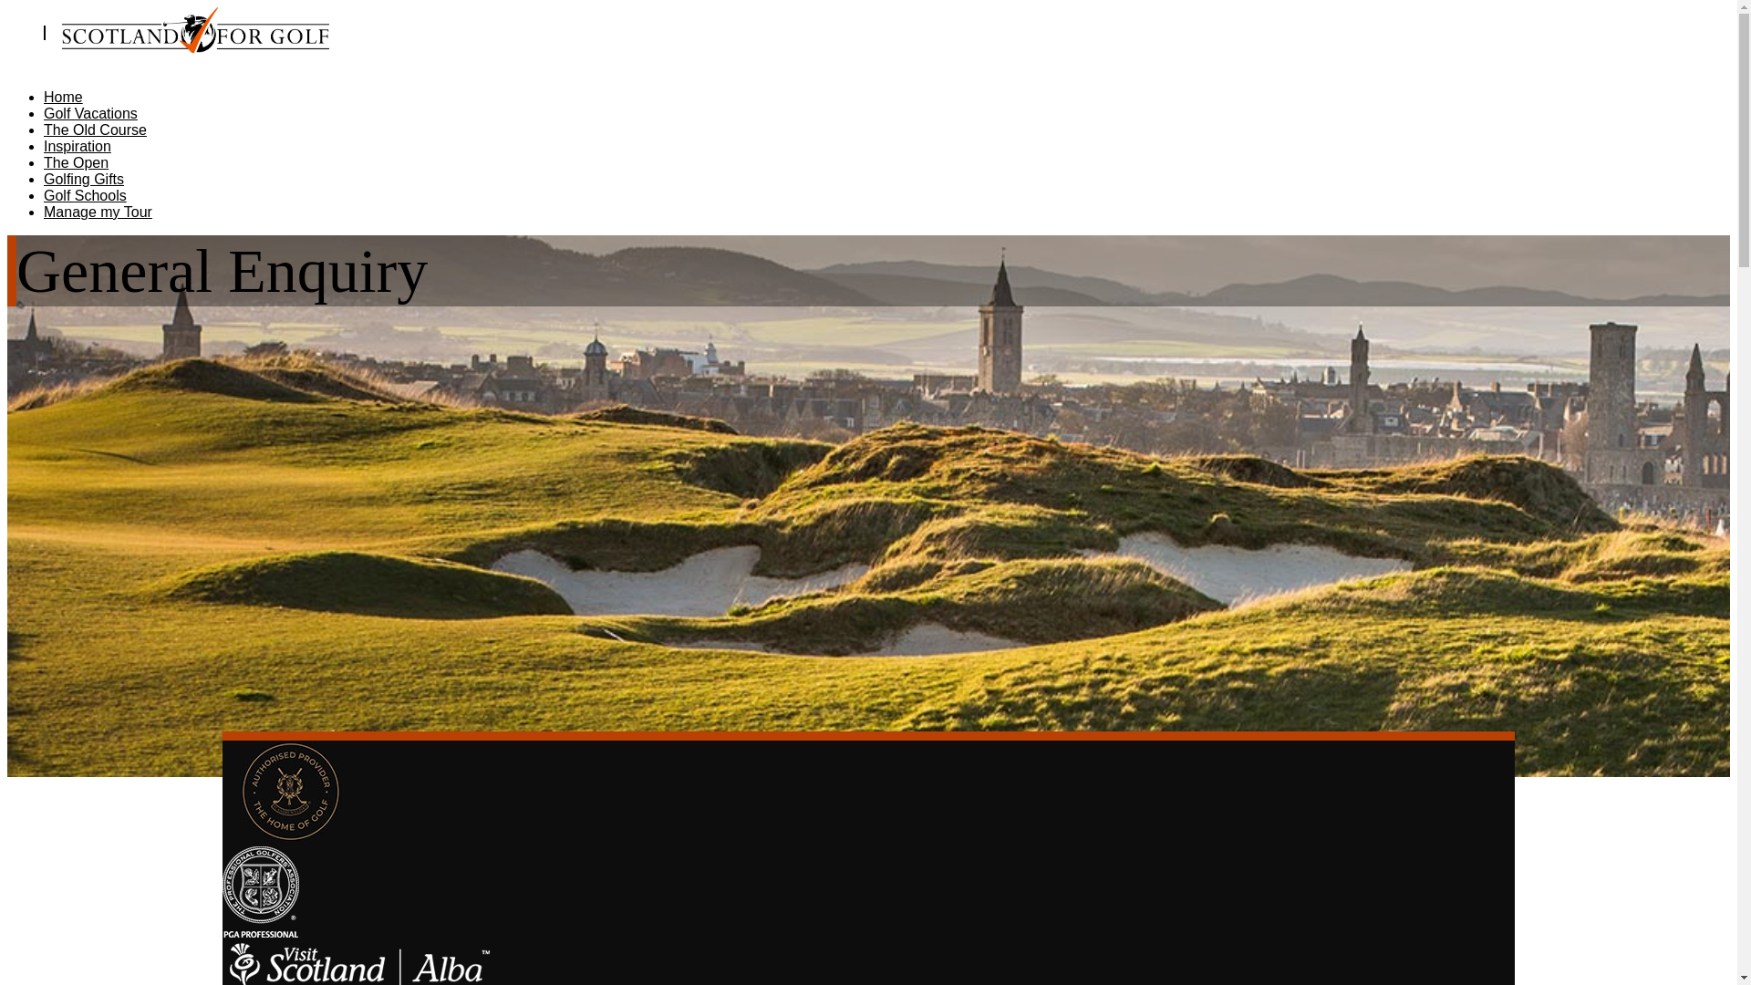  Describe the element at coordinates (63, 97) in the screenshot. I see `Home` at that location.